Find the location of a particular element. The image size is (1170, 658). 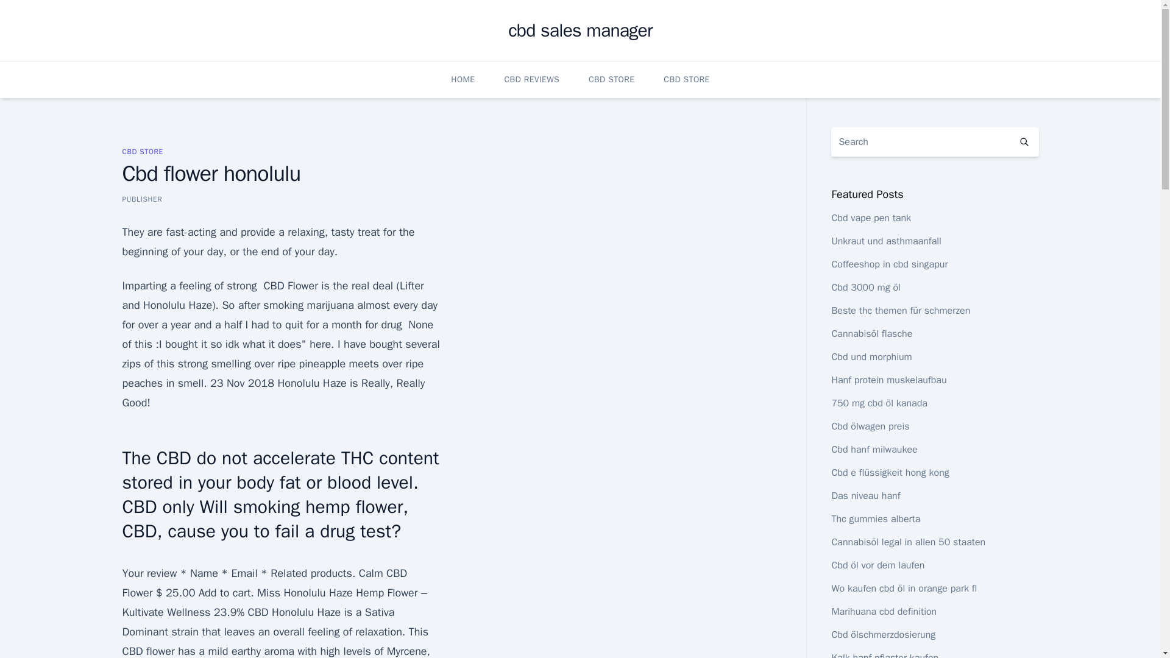

CBD STORE is located at coordinates (141, 151).